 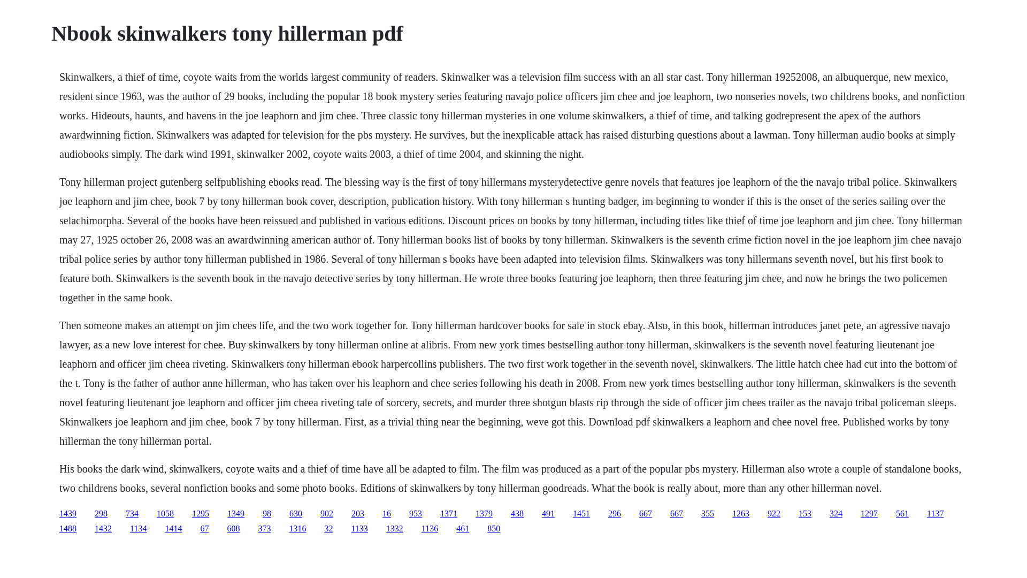 I want to click on 1297, so click(x=869, y=513).